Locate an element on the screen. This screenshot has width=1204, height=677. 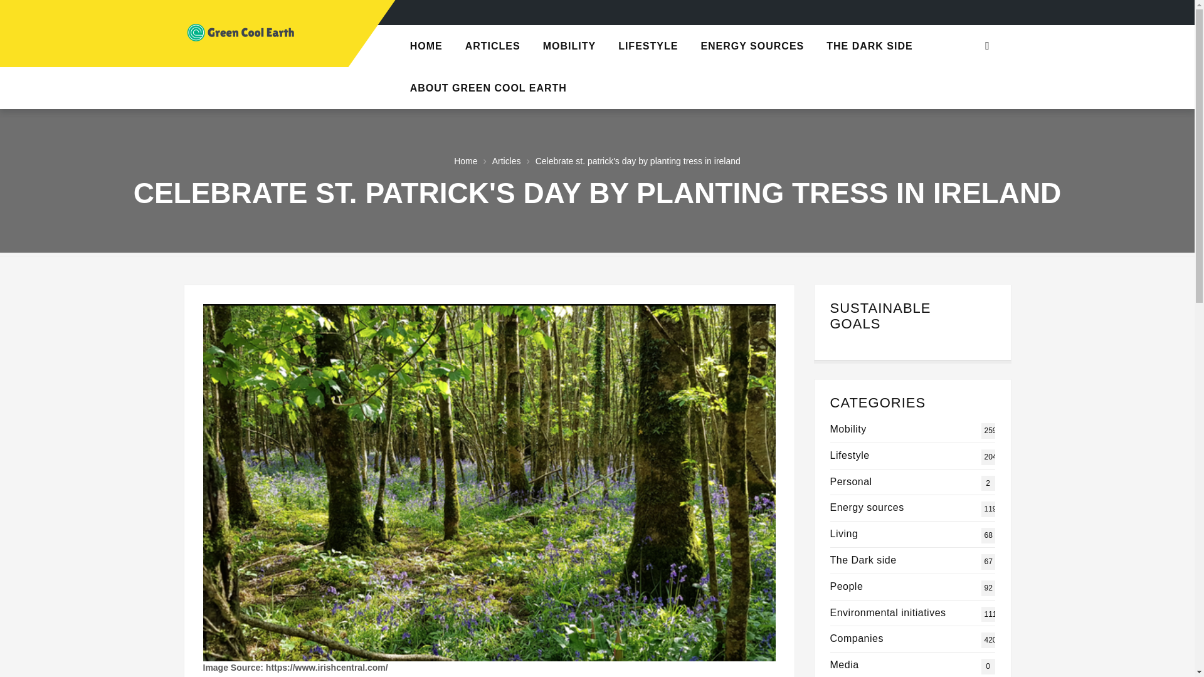
Energy sources is located at coordinates (867, 507).